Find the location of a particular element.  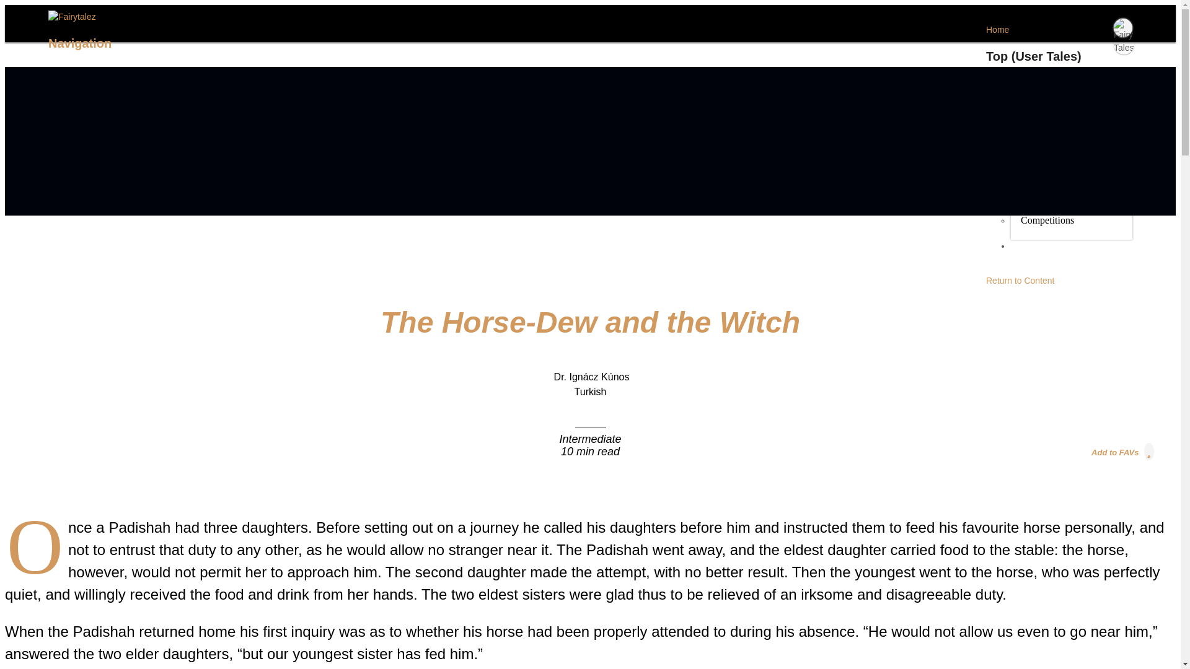

Categories is located at coordinates (1041, 181).